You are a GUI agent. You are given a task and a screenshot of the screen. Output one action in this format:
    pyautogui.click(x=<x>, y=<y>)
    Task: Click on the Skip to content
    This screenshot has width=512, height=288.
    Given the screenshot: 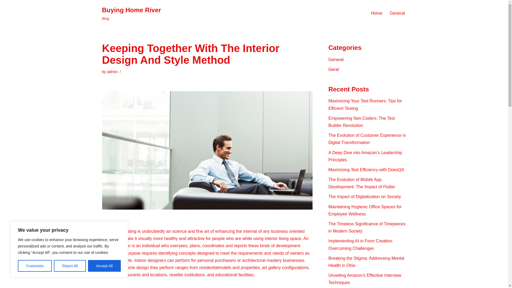 What is the action you would take?
    pyautogui.click(x=4, y=11)
    